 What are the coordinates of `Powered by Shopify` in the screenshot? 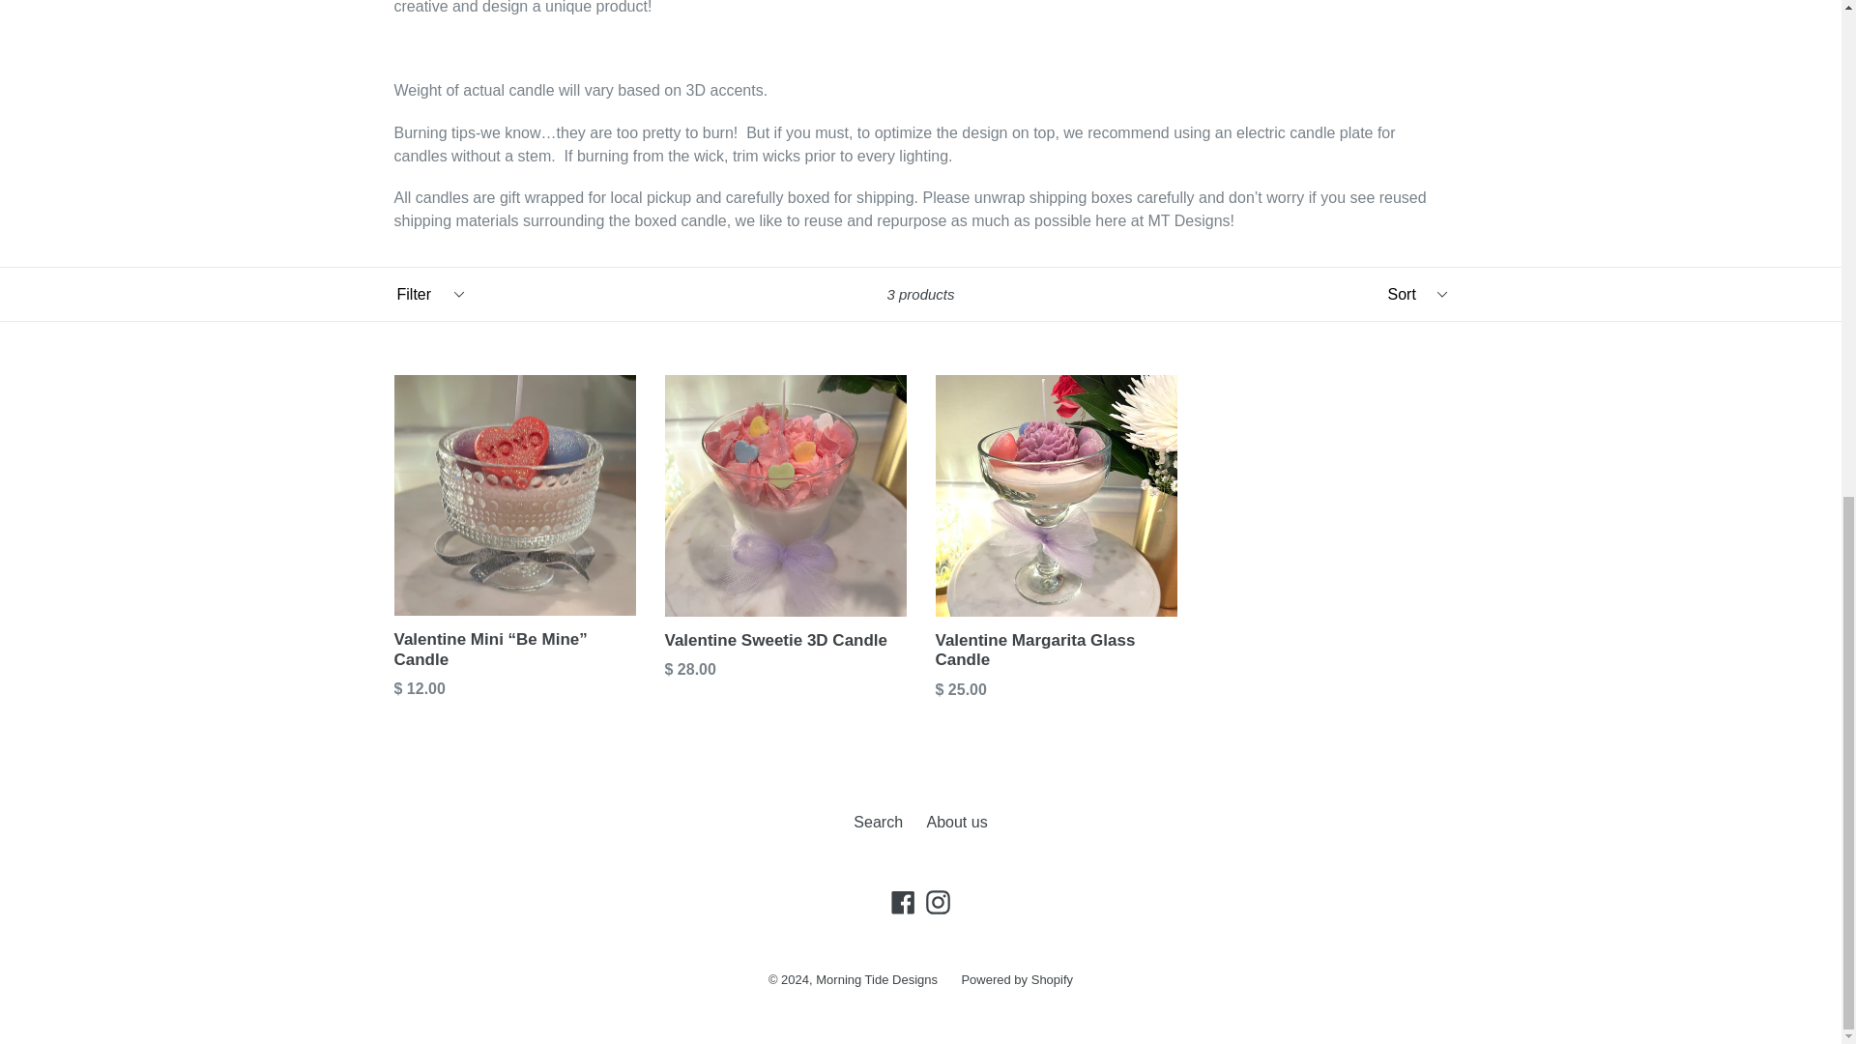 It's located at (1017, 978).